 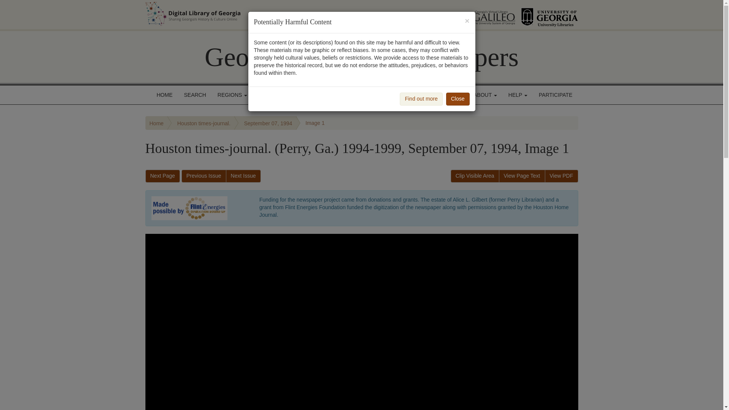 What do you see at coordinates (273, 95) in the screenshot?
I see `BROWSE` at bounding box center [273, 95].